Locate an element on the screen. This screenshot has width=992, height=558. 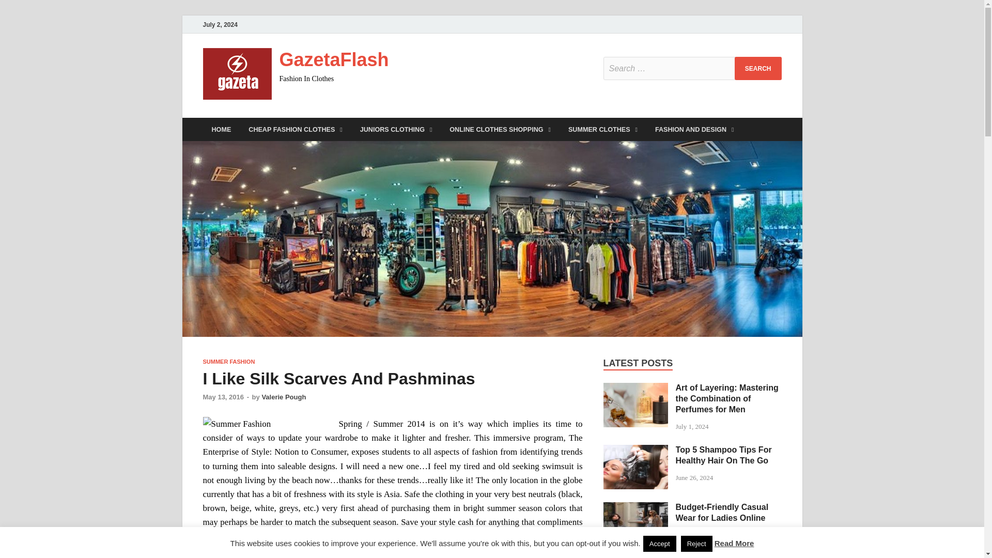
Budget-Friendly Casual Wear for Ladies Online is located at coordinates (636, 508).